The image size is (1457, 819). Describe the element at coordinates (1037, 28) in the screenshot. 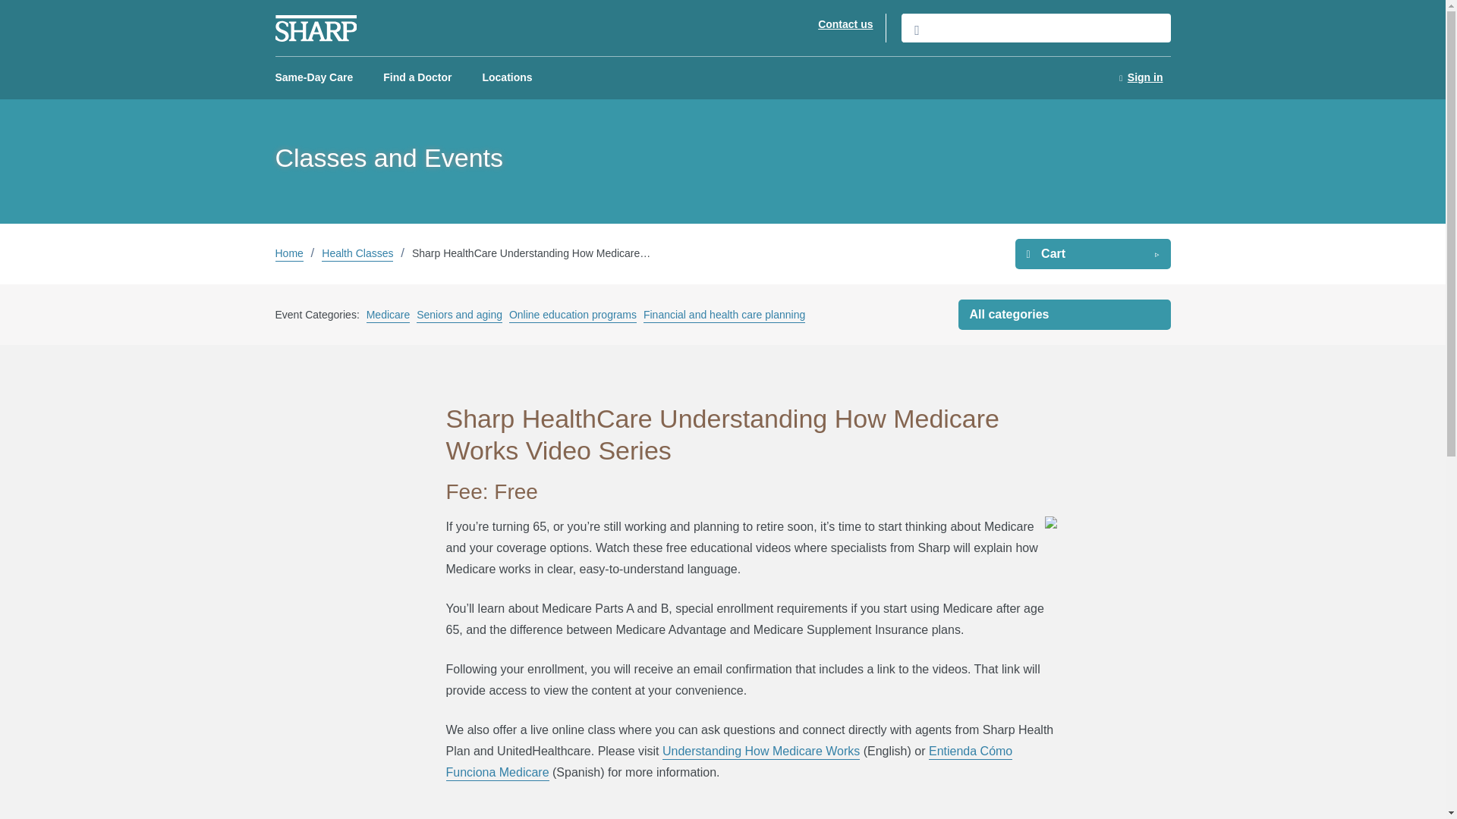

I see `Search` at that location.